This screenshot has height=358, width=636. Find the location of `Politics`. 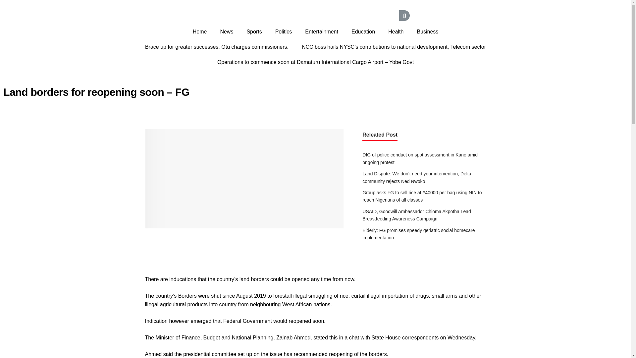

Politics is located at coordinates (284, 32).